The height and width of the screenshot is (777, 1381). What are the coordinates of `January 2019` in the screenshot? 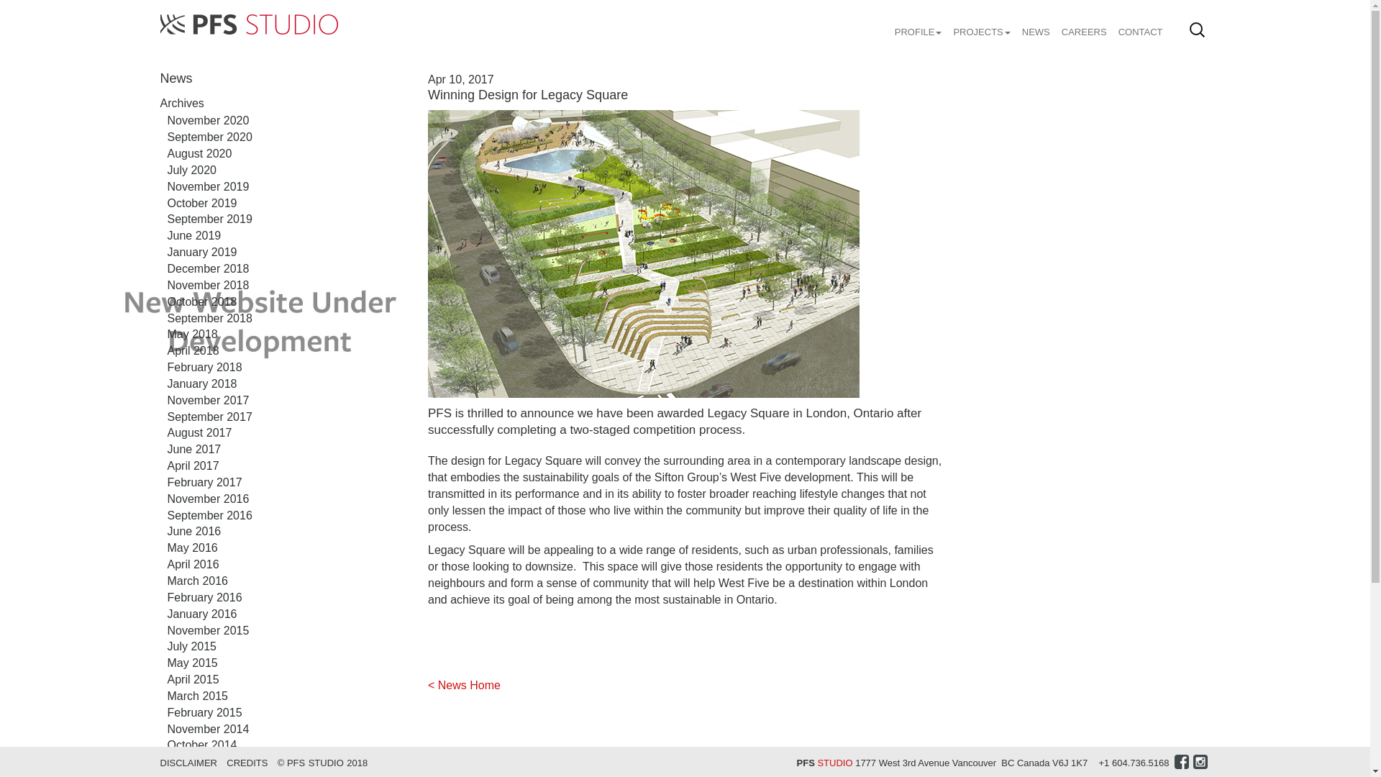 It's located at (201, 252).